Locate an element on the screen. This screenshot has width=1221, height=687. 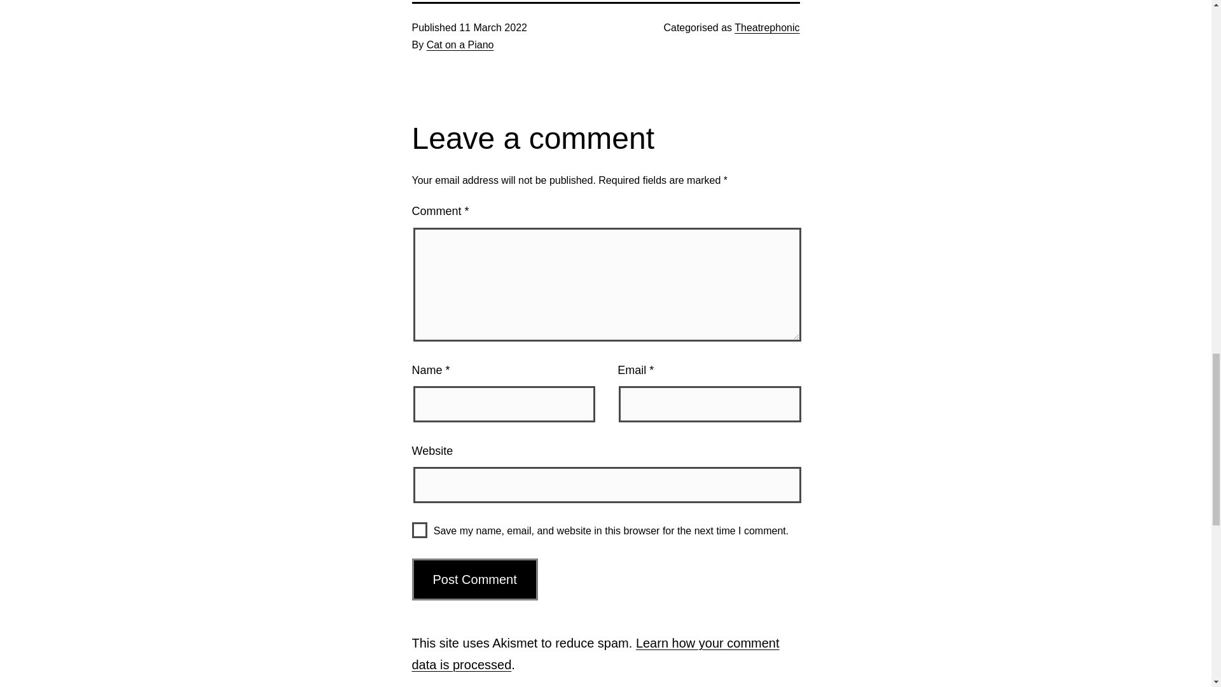
Cat on a Piano is located at coordinates (460, 45).